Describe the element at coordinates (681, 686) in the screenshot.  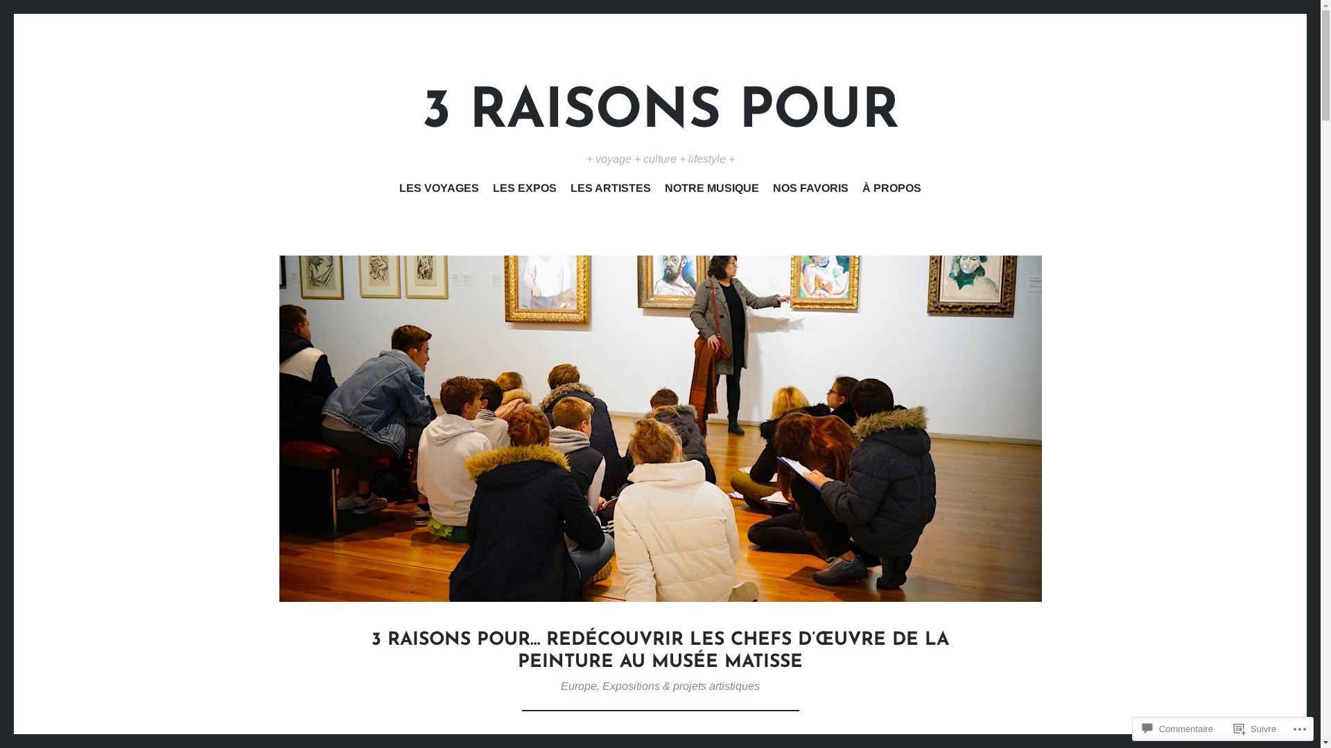
I see `Expositions & projets artistiques` at that location.